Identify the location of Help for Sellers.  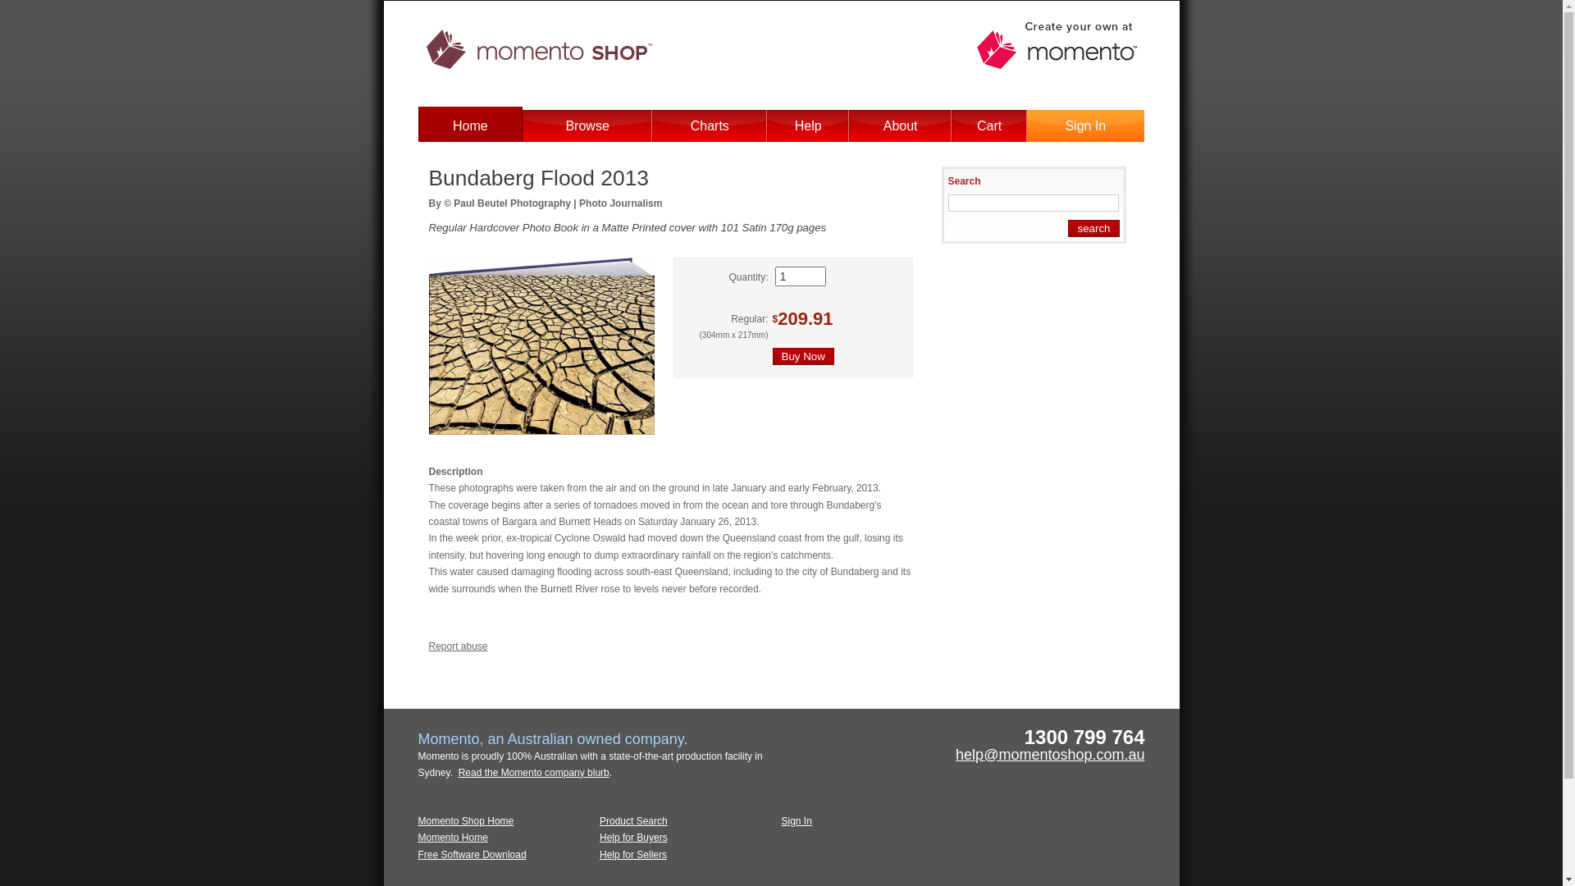
(633, 855).